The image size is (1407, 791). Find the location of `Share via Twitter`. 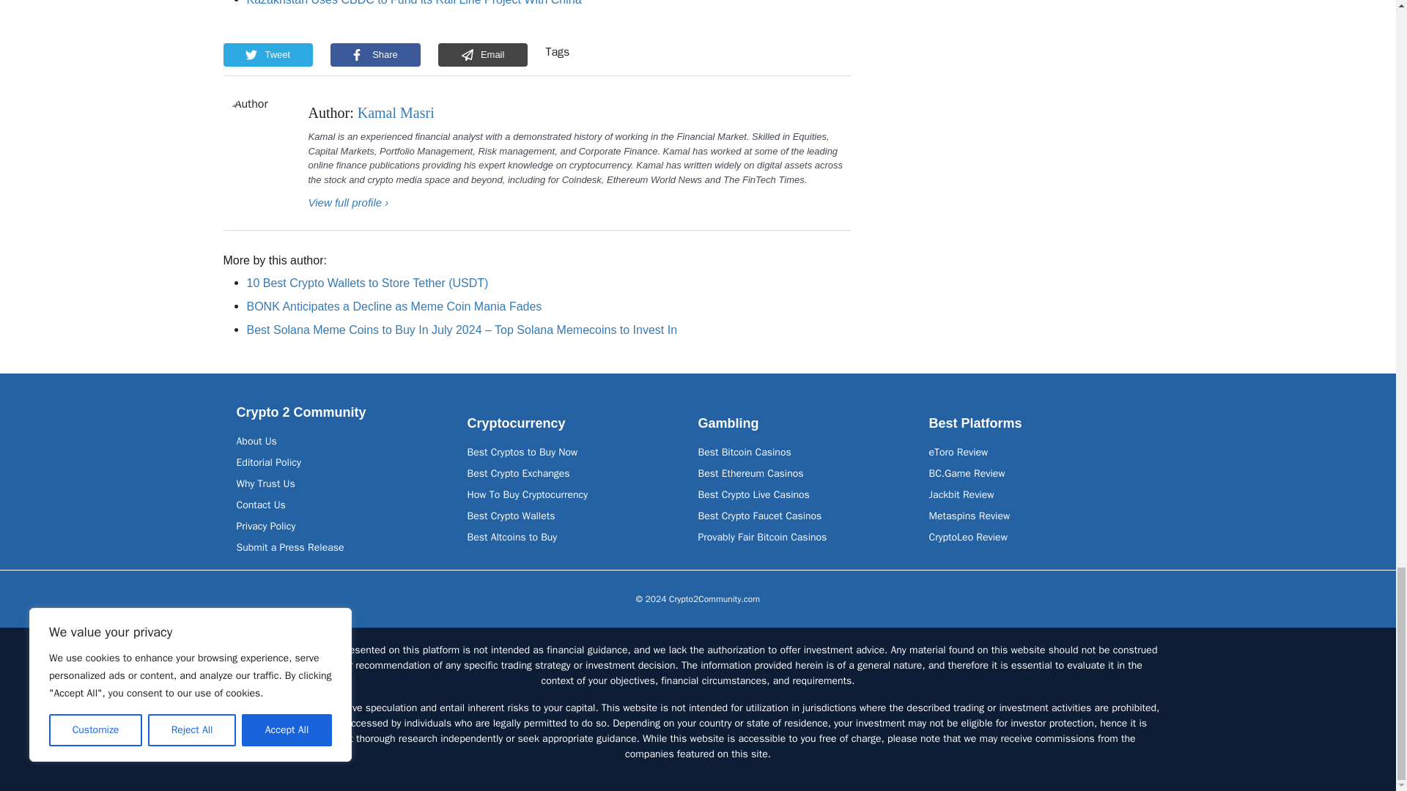

Share via Twitter is located at coordinates (267, 54).